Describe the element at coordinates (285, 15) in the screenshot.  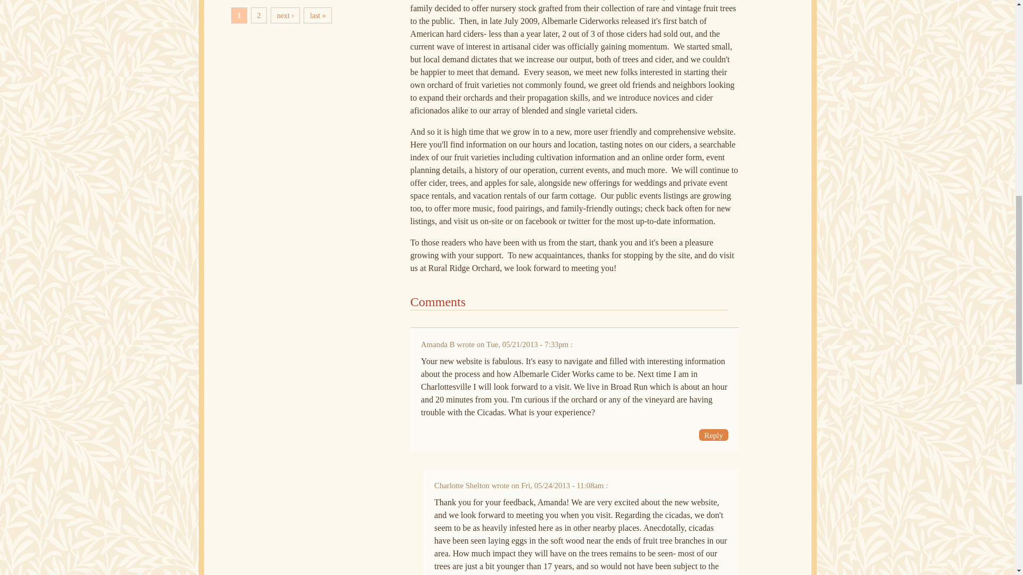
I see `Go to next page` at that location.